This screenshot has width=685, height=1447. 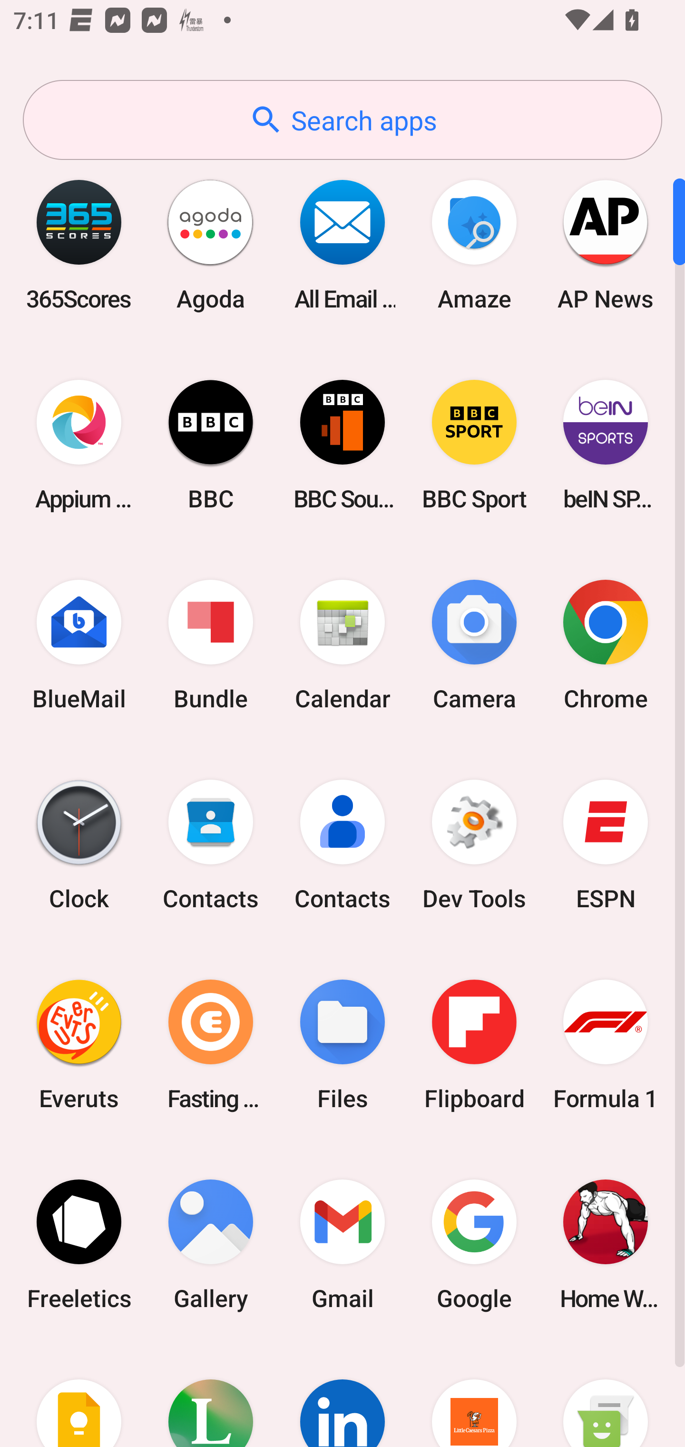 I want to click on Bundle, so click(x=211, y=645).